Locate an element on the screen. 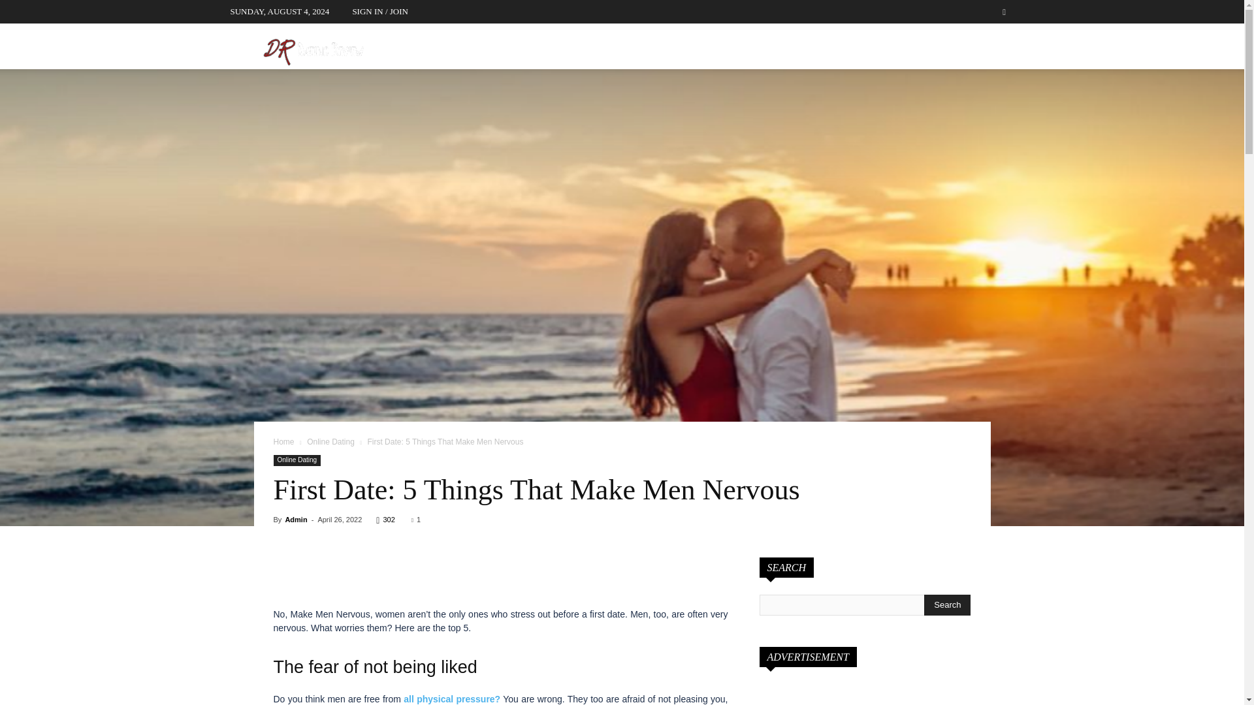 This screenshot has width=1254, height=705. Search is located at coordinates (947, 604).